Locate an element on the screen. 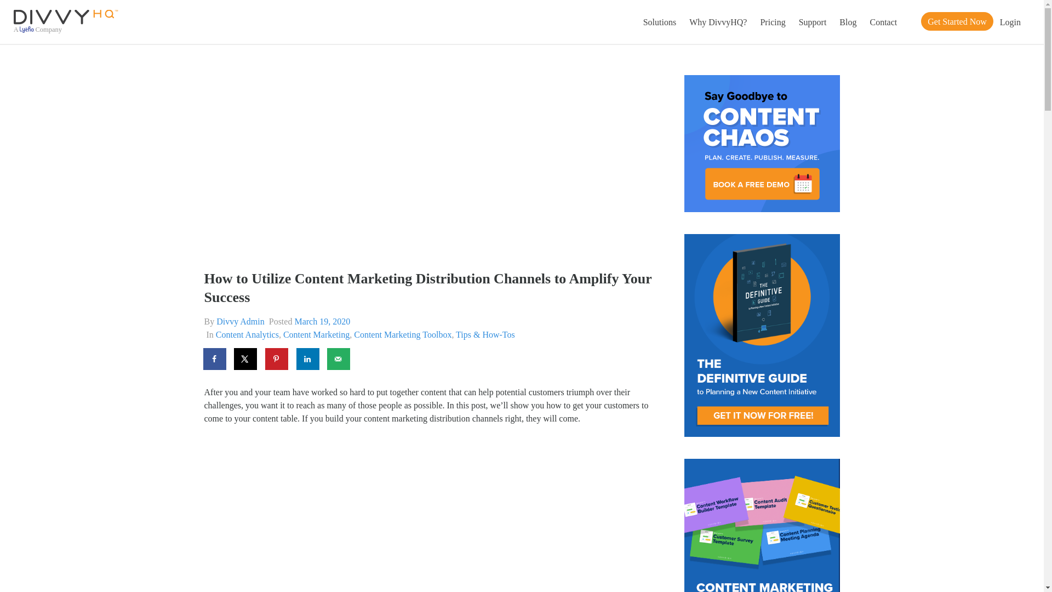 The width and height of the screenshot is (1052, 592). Posts by Divvy Admin is located at coordinates (241, 321).